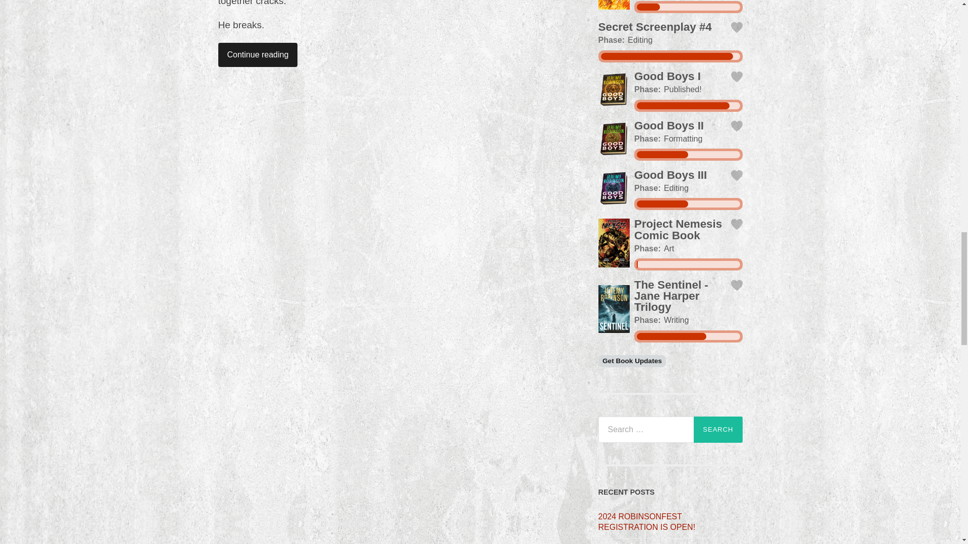 The height and width of the screenshot is (544, 968). I want to click on Continue reading, so click(257, 54).